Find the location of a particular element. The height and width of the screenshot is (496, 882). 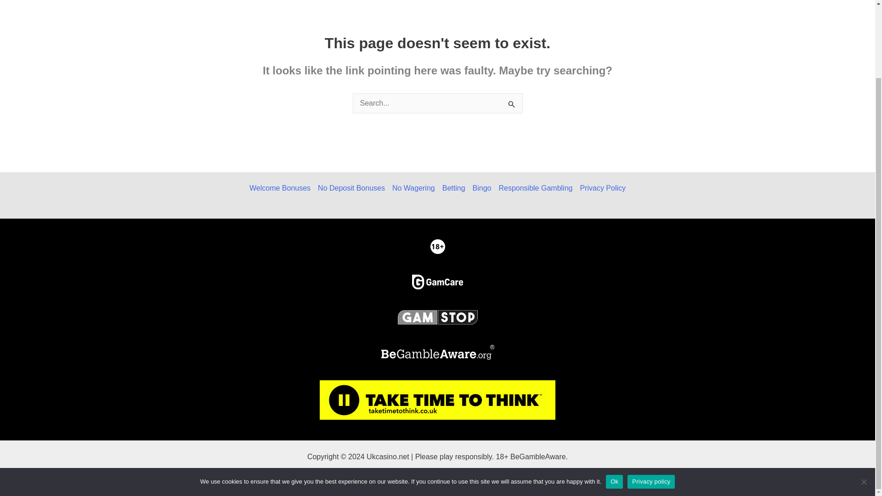

No is located at coordinates (864, 396).